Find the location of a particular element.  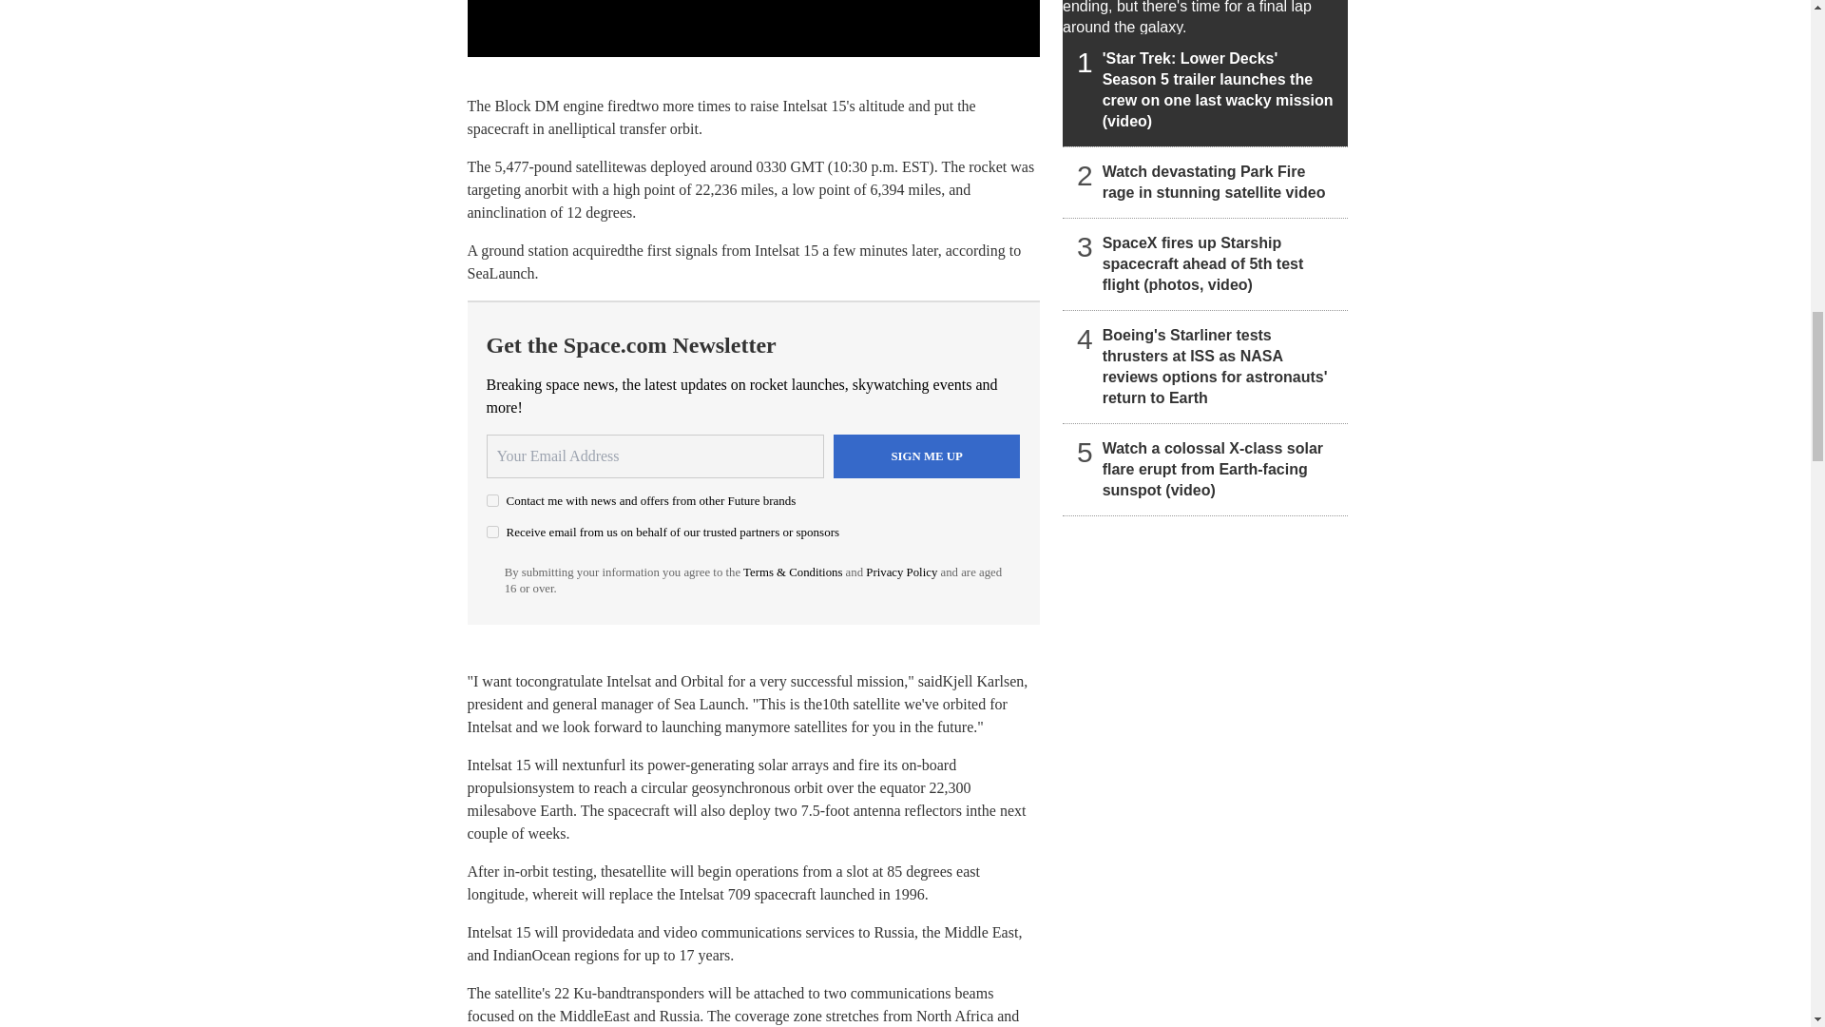

Sign me up is located at coordinates (927, 456).